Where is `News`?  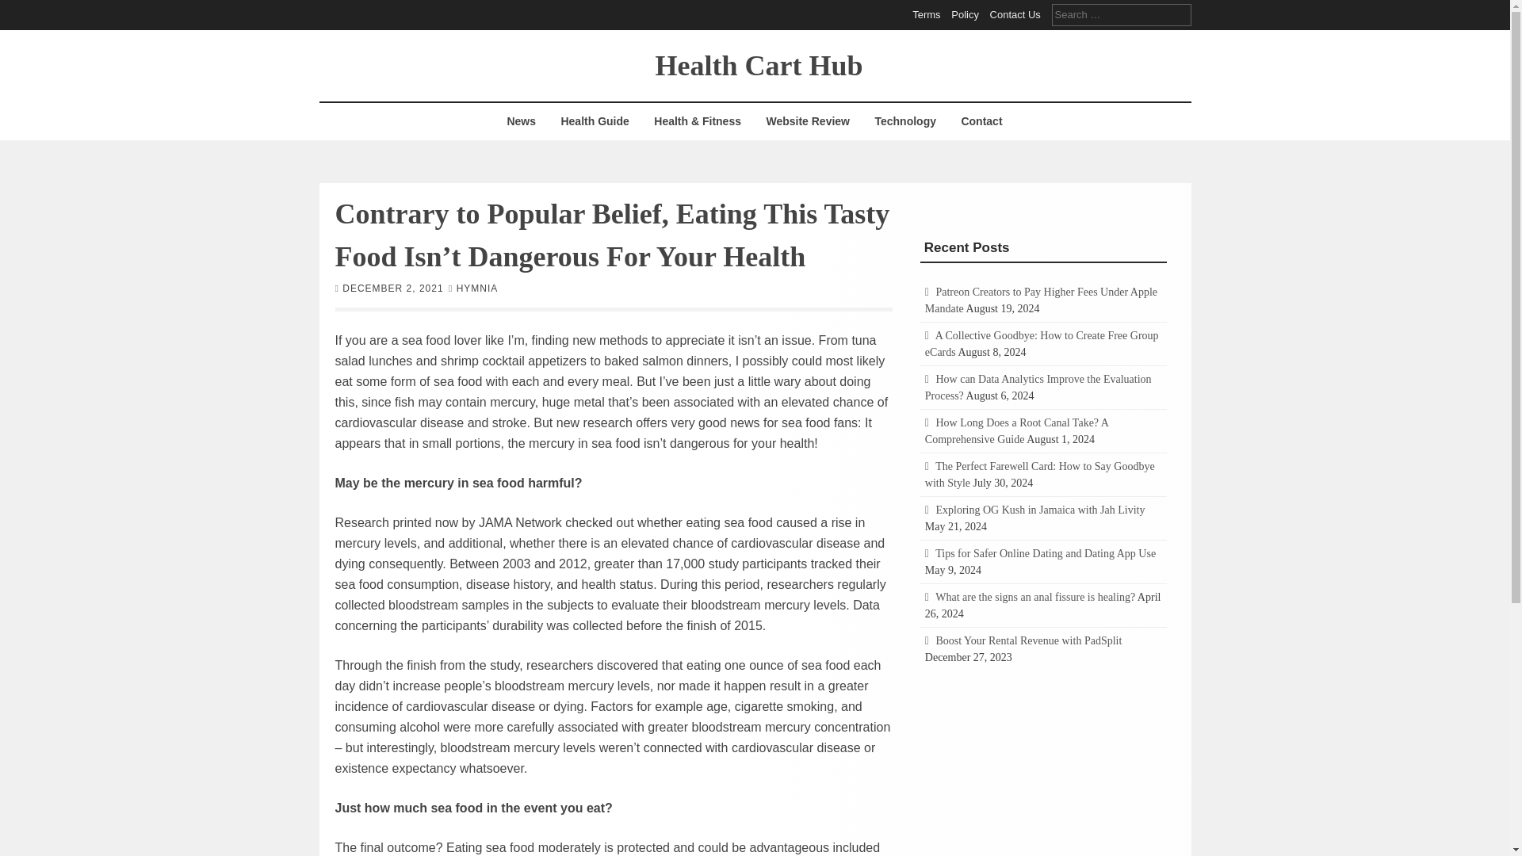 News is located at coordinates (521, 121).